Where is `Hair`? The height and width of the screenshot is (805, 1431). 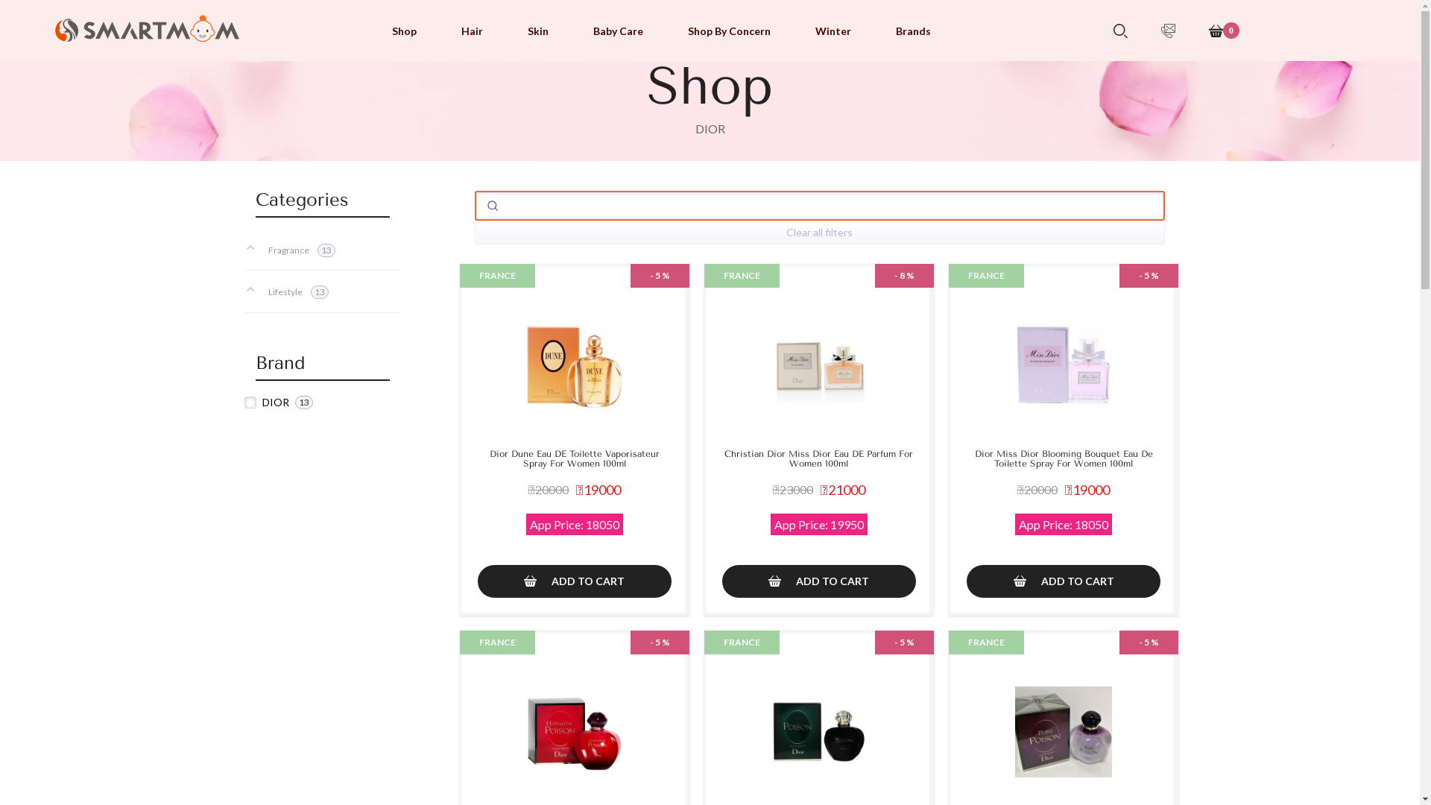 Hair is located at coordinates (473, 31).